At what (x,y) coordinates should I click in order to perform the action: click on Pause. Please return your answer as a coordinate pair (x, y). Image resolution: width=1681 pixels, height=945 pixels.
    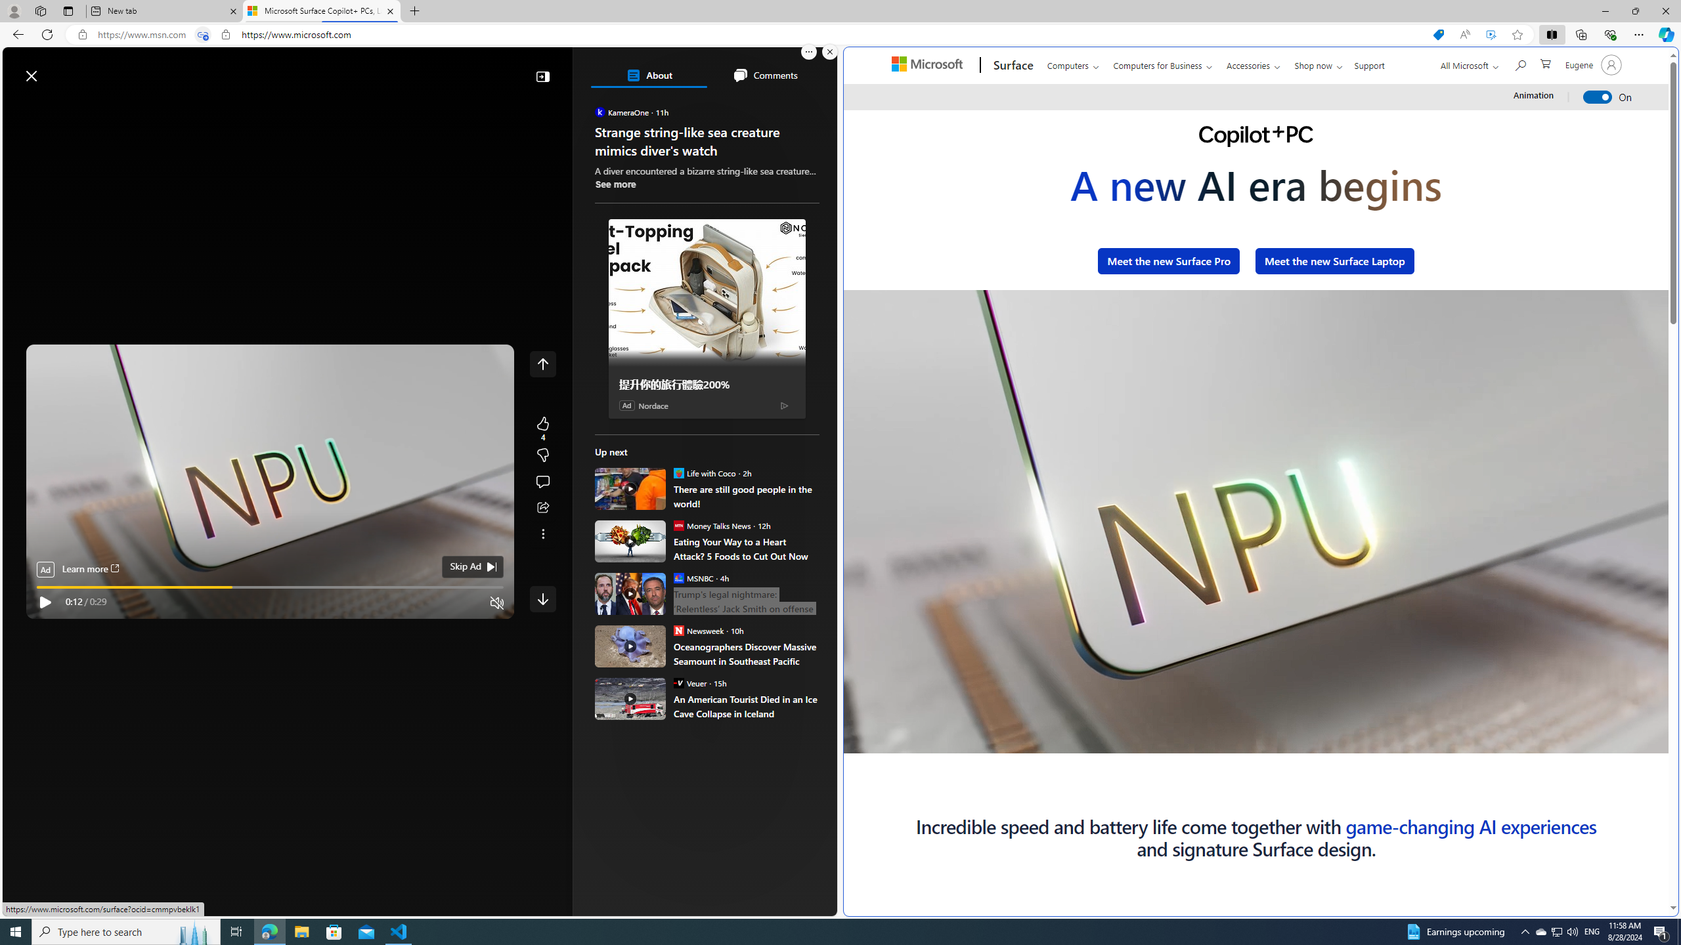
    Looking at the image, I should click on (880, 717).